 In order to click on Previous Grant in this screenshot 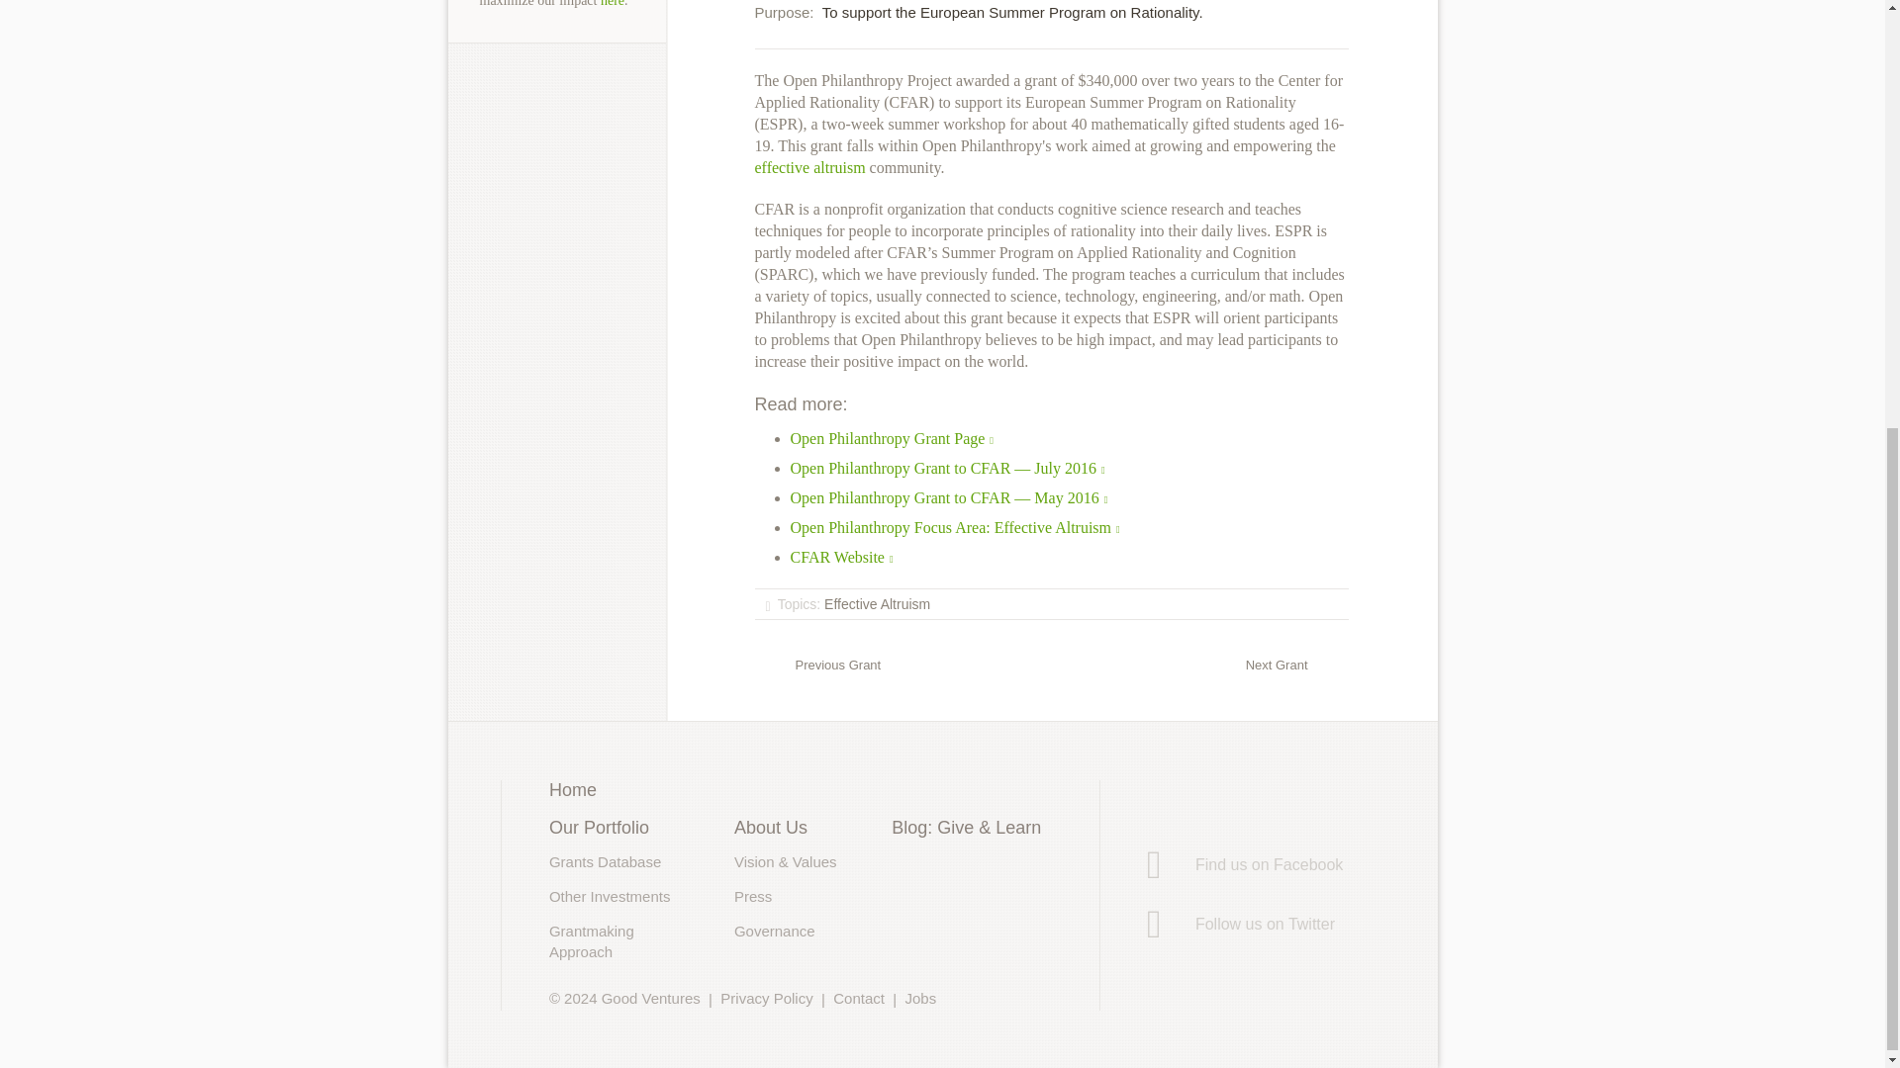, I will do `click(817, 664)`.